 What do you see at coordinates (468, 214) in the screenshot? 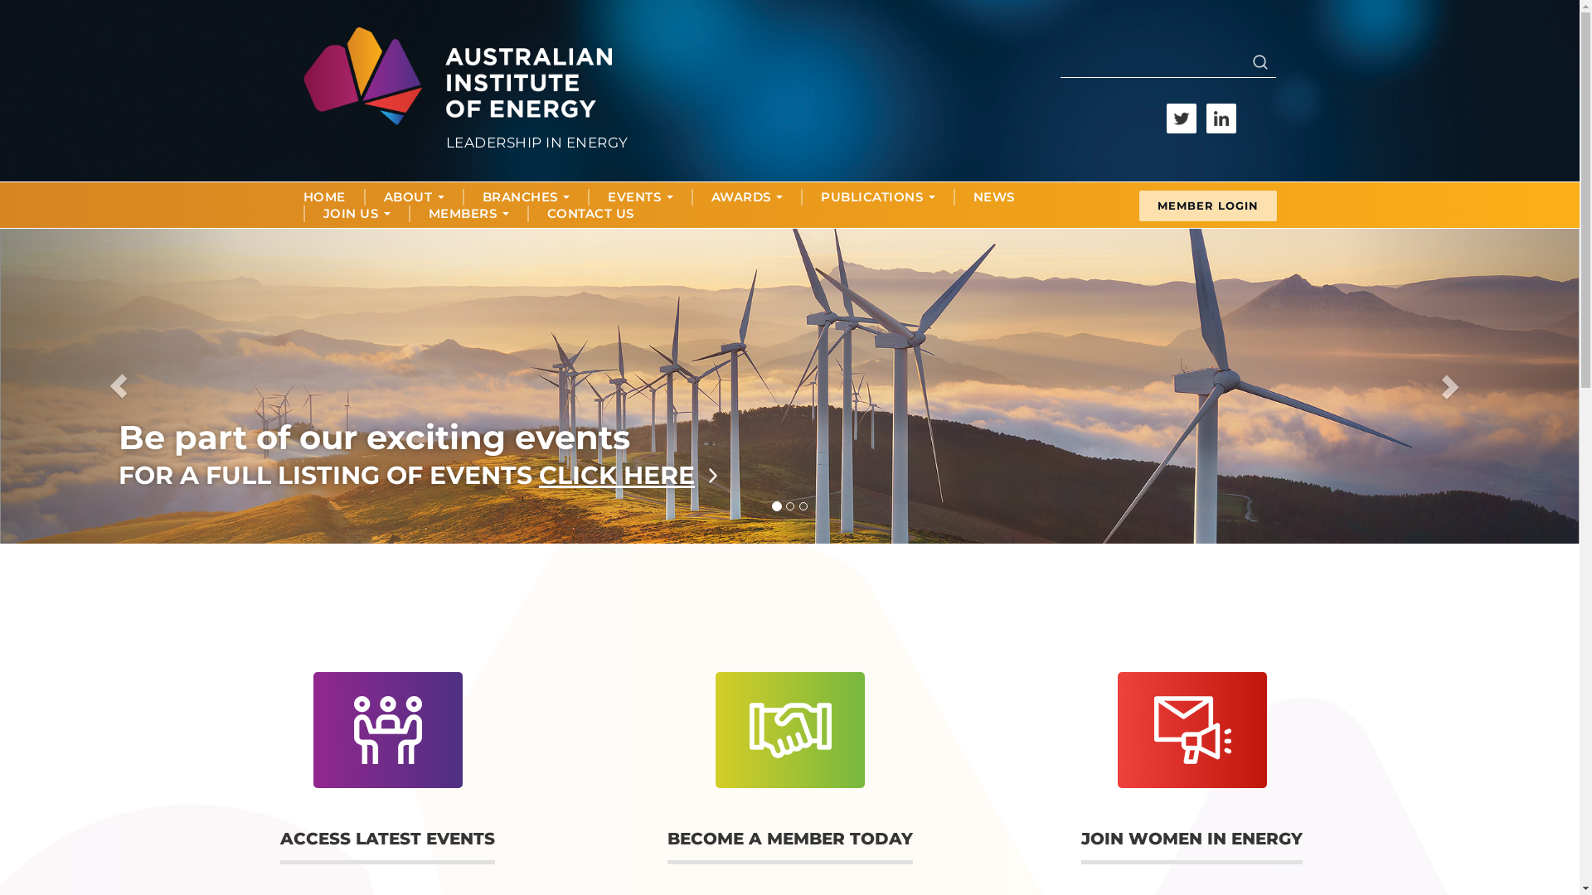
I see `MEMBERS` at bounding box center [468, 214].